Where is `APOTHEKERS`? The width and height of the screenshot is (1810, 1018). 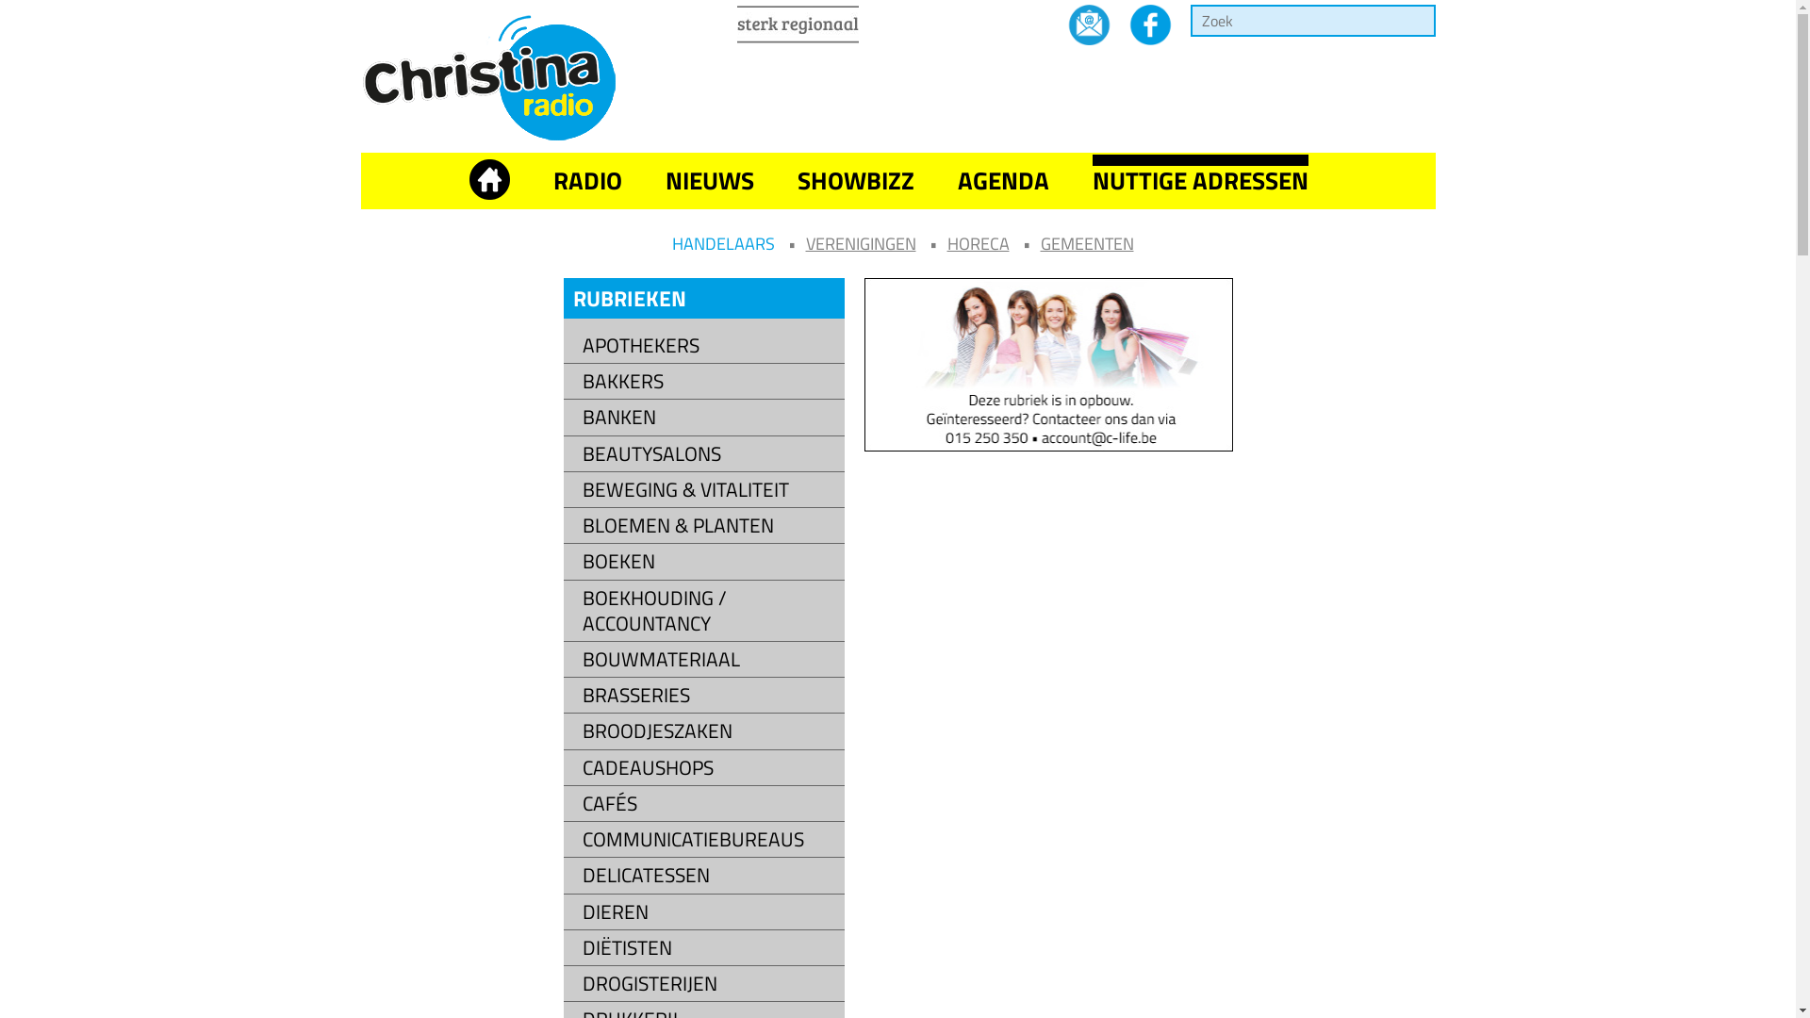 APOTHEKERS is located at coordinates (709, 345).